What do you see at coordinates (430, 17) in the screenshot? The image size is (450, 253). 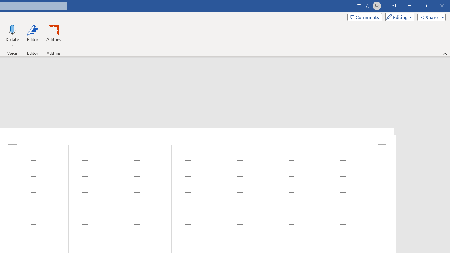 I see `Share` at bounding box center [430, 17].